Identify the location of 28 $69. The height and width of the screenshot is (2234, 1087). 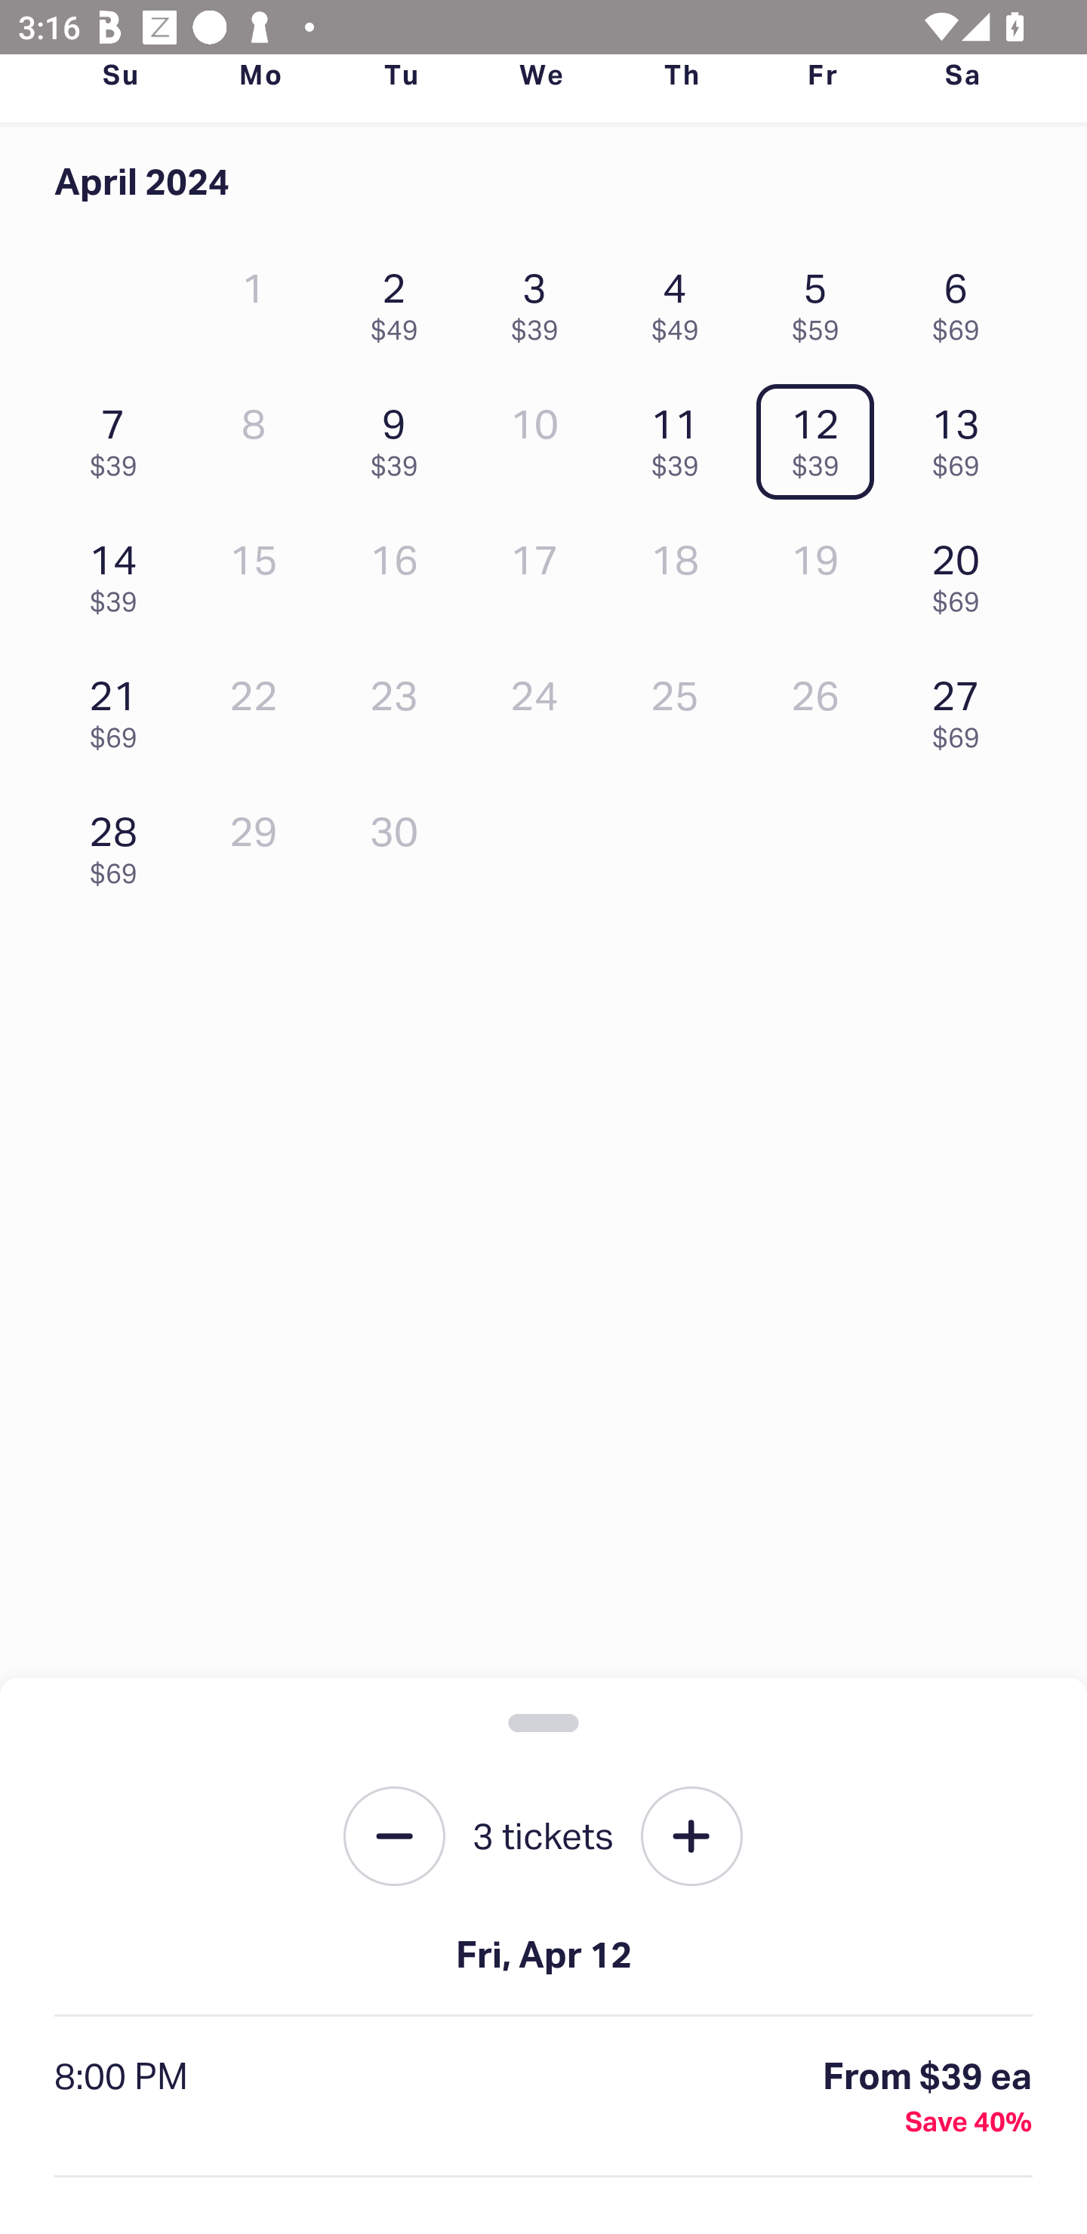
(120, 843).